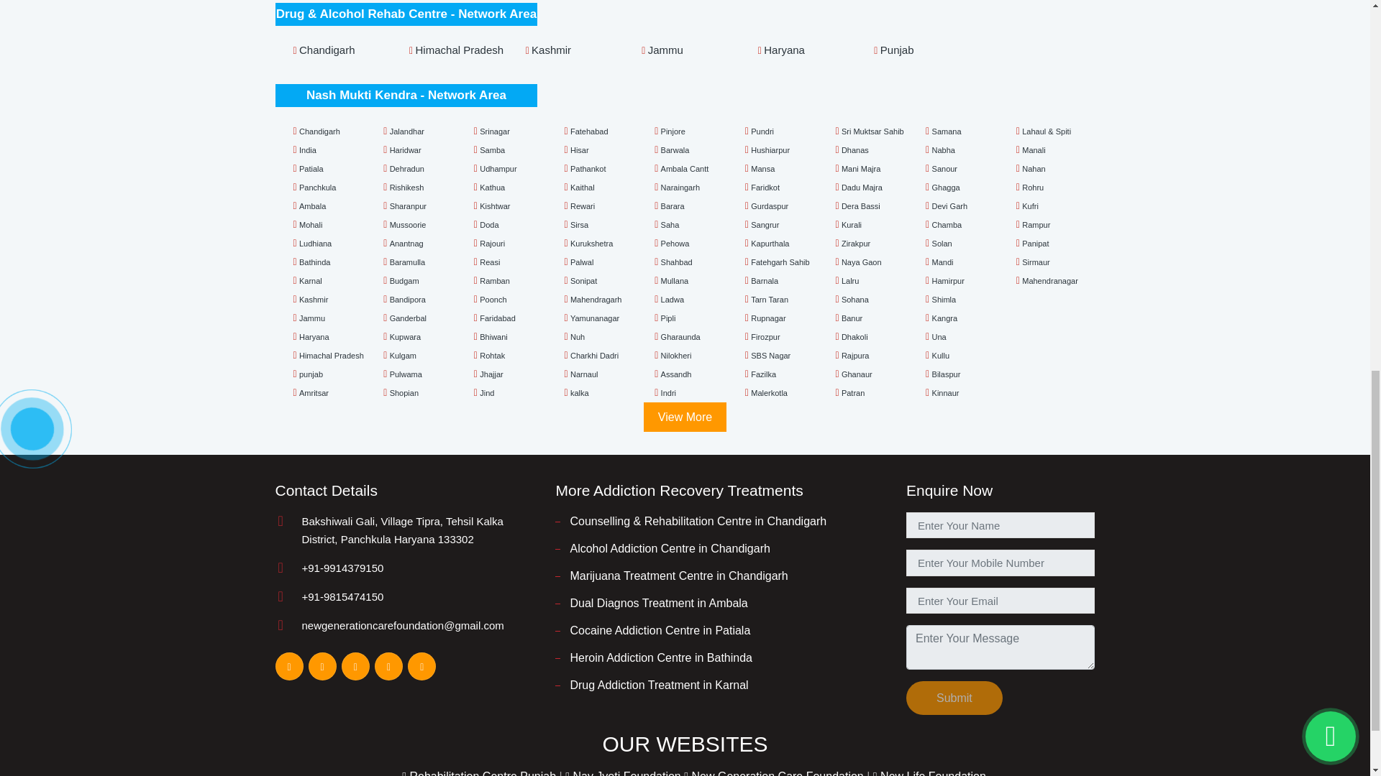 This screenshot has height=776, width=1381. I want to click on Submit, so click(954, 698).